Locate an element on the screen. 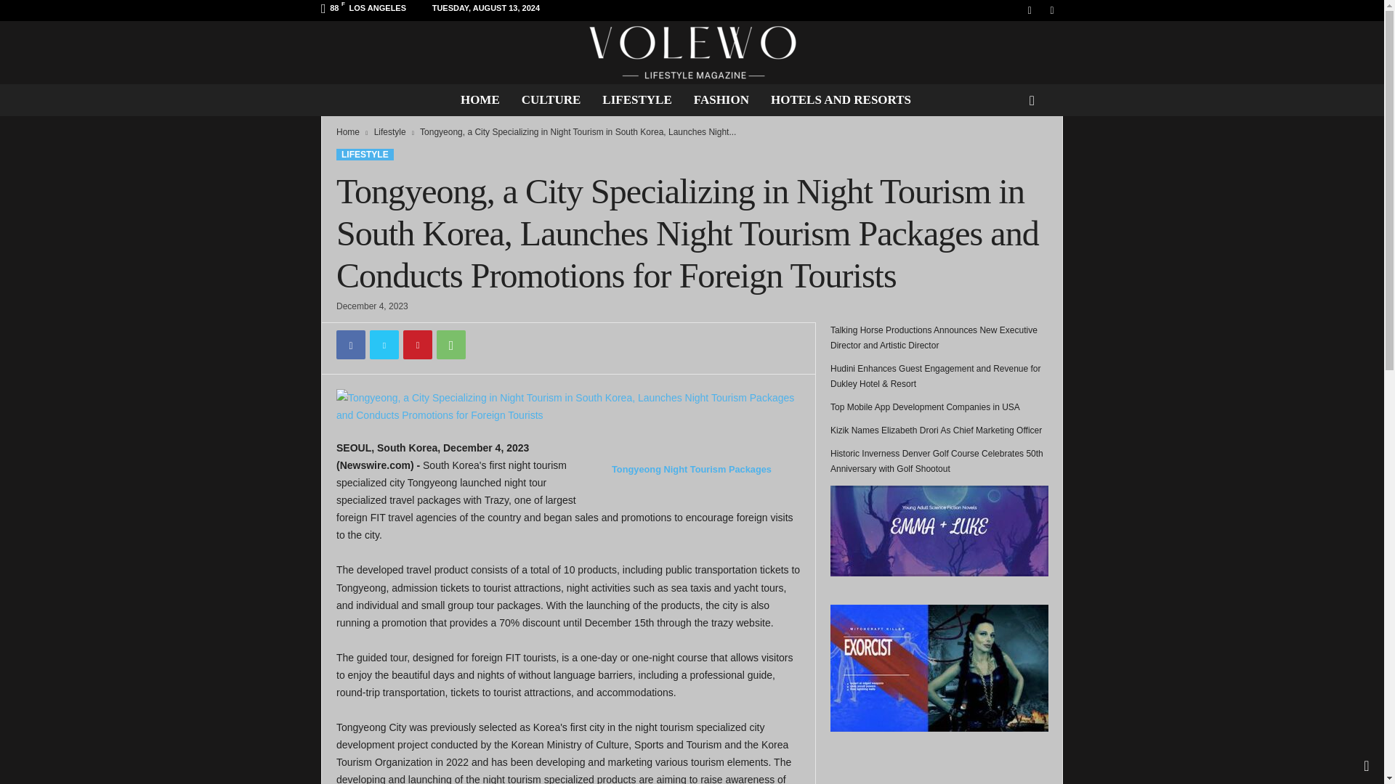 Image resolution: width=1395 pixels, height=784 pixels. WhatsApp is located at coordinates (450, 344).